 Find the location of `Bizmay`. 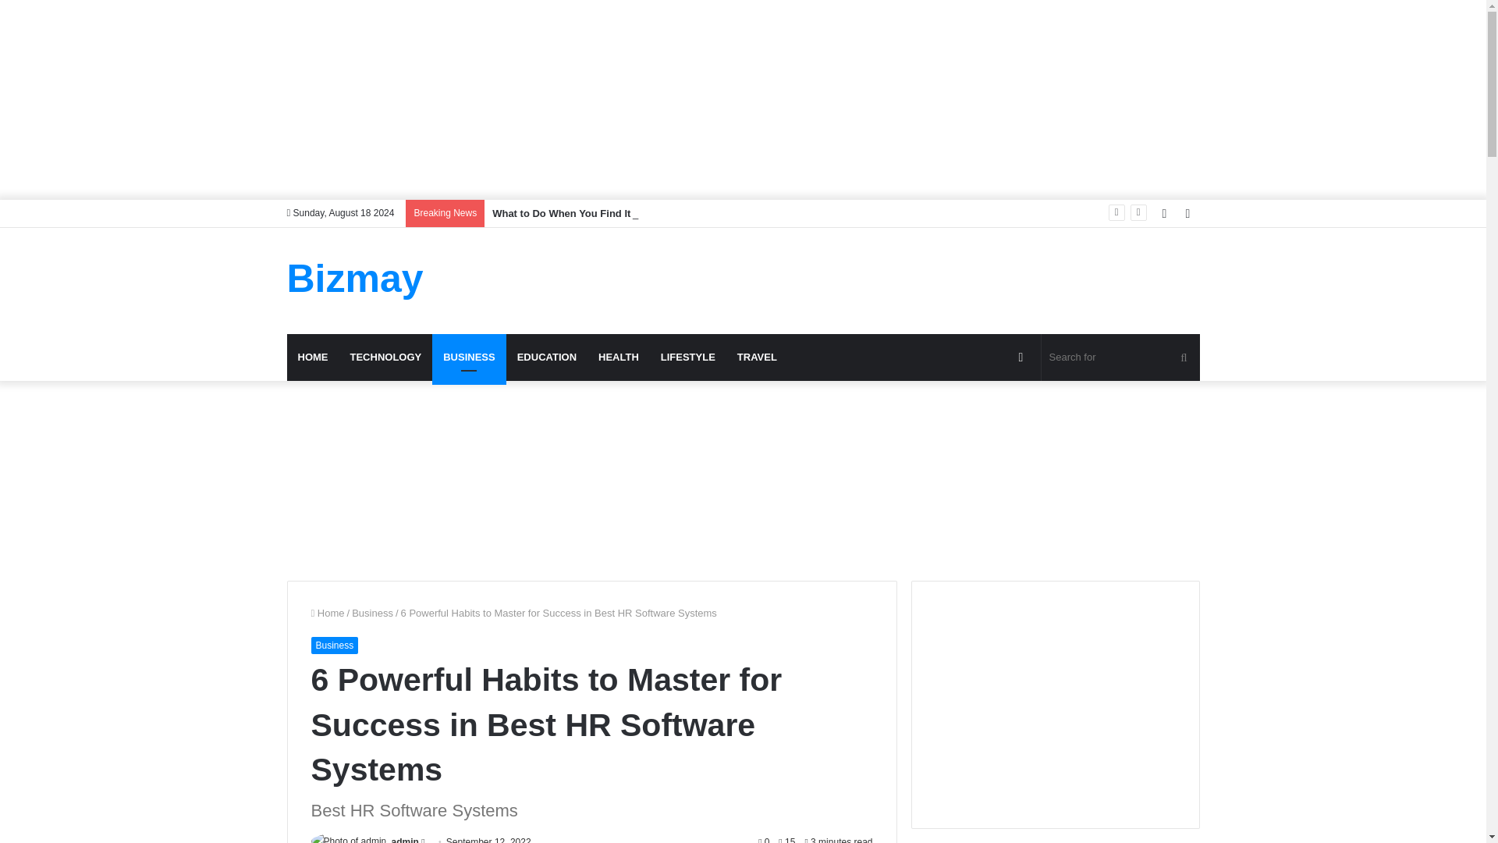

Bizmay is located at coordinates (356, 278).